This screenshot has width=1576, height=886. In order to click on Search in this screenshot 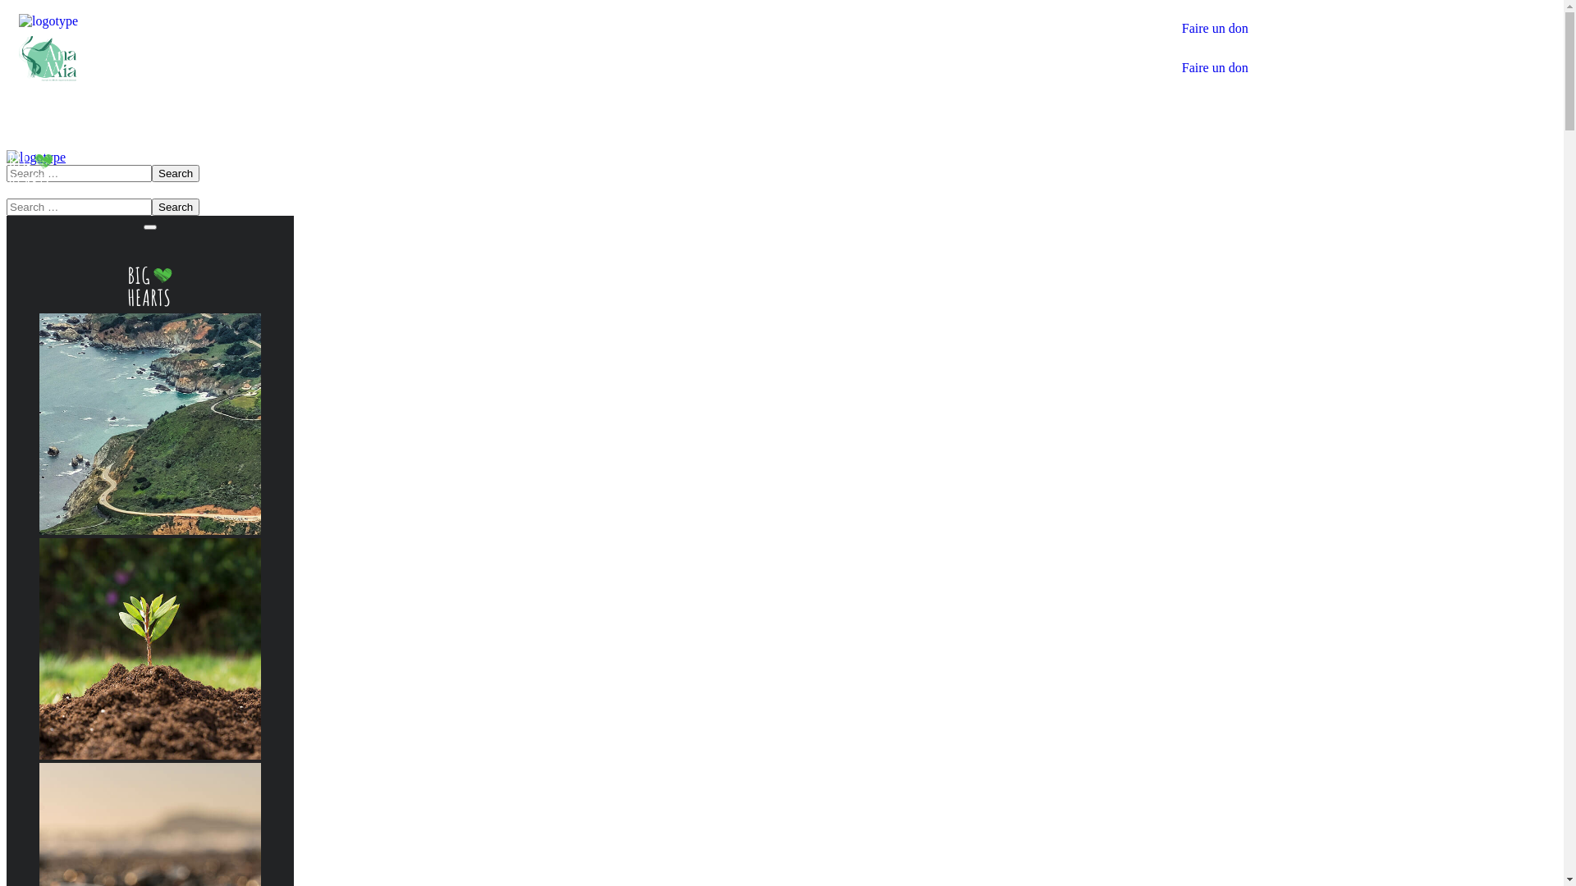, I will do `click(176, 174)`.